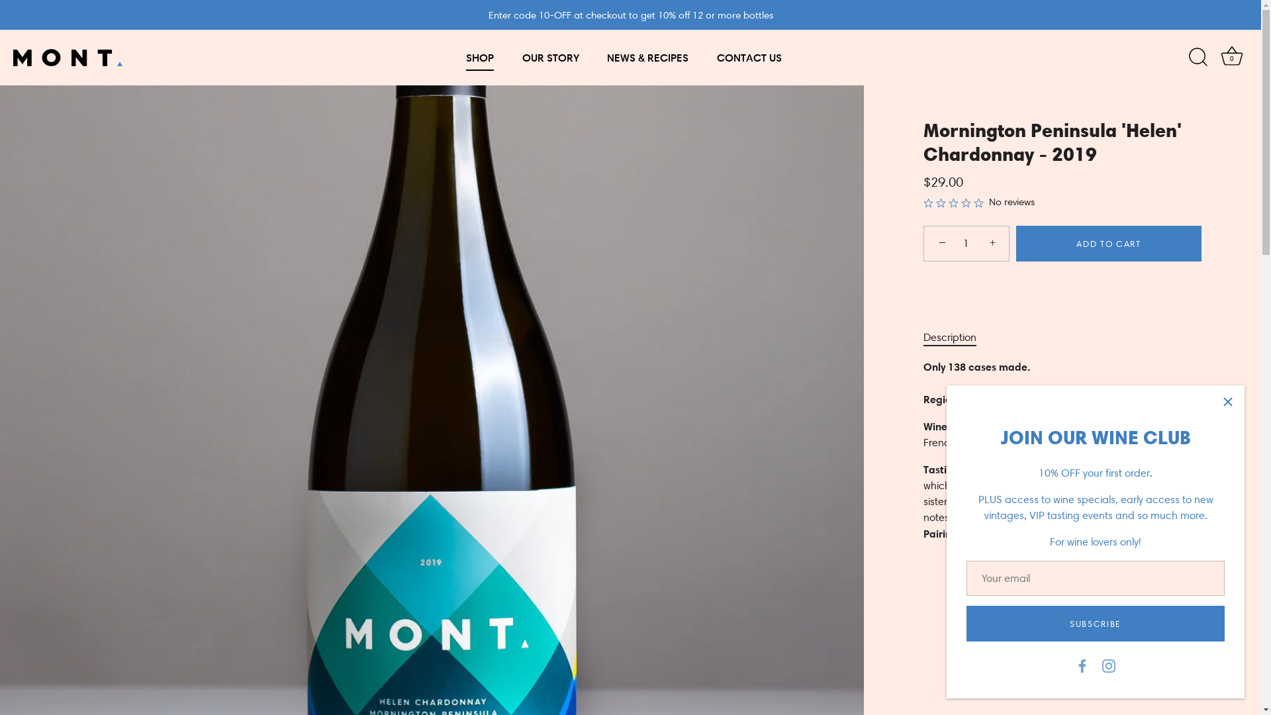 The width and height of the screenshot is (1271, 715). I want to click on CONTACT US, so click(749, 58).